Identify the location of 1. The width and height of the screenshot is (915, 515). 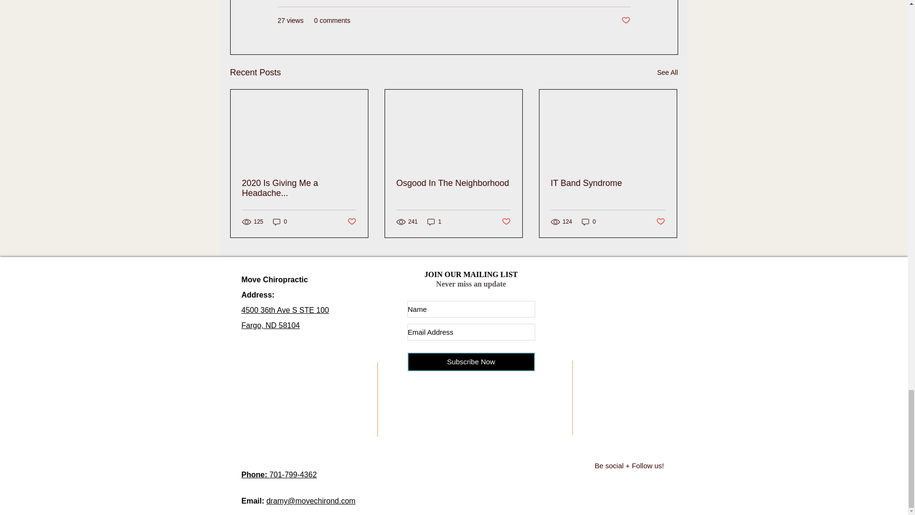
(435, 222).